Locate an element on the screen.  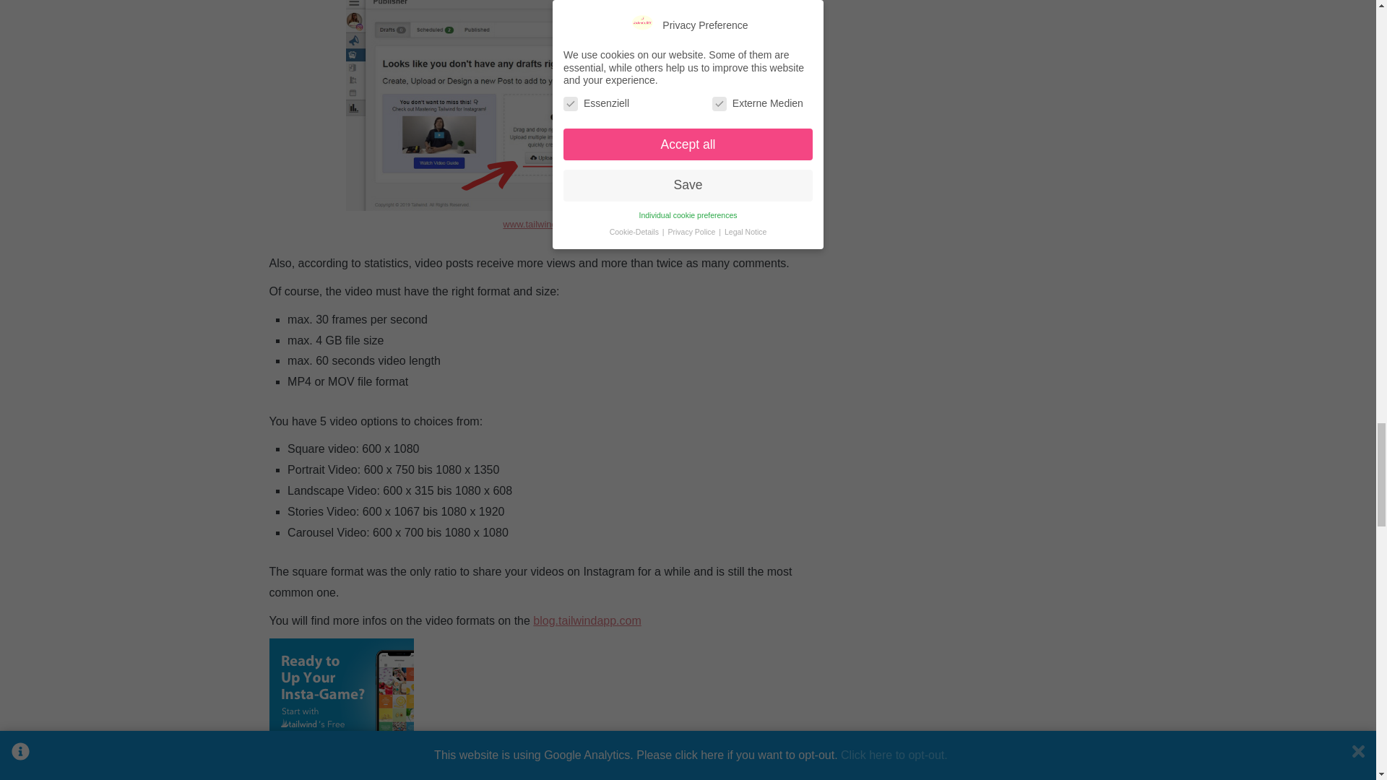
www.tailwindapp.com is located at coordinates (547, 224).